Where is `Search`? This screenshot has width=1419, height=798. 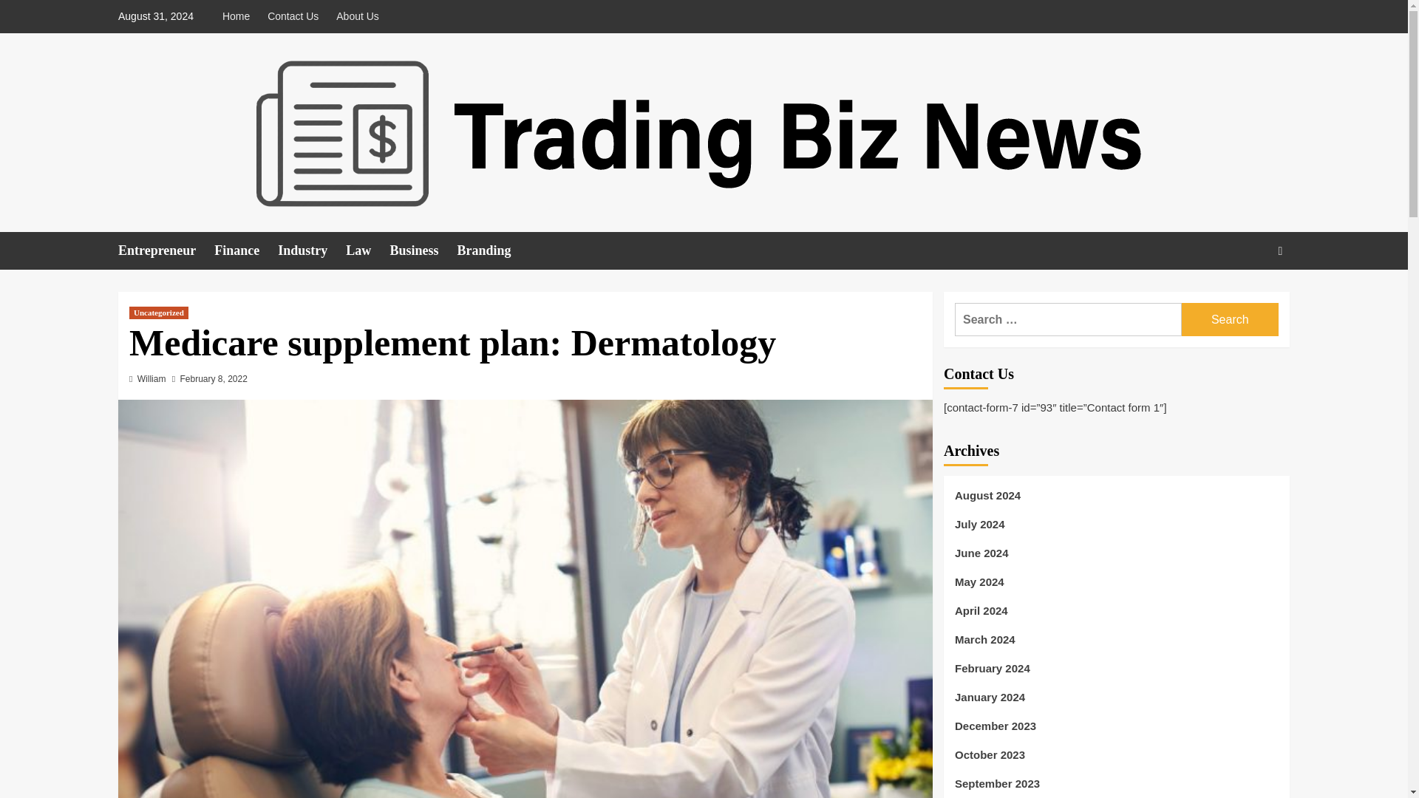 Search is located at coordinates (1246, 296).